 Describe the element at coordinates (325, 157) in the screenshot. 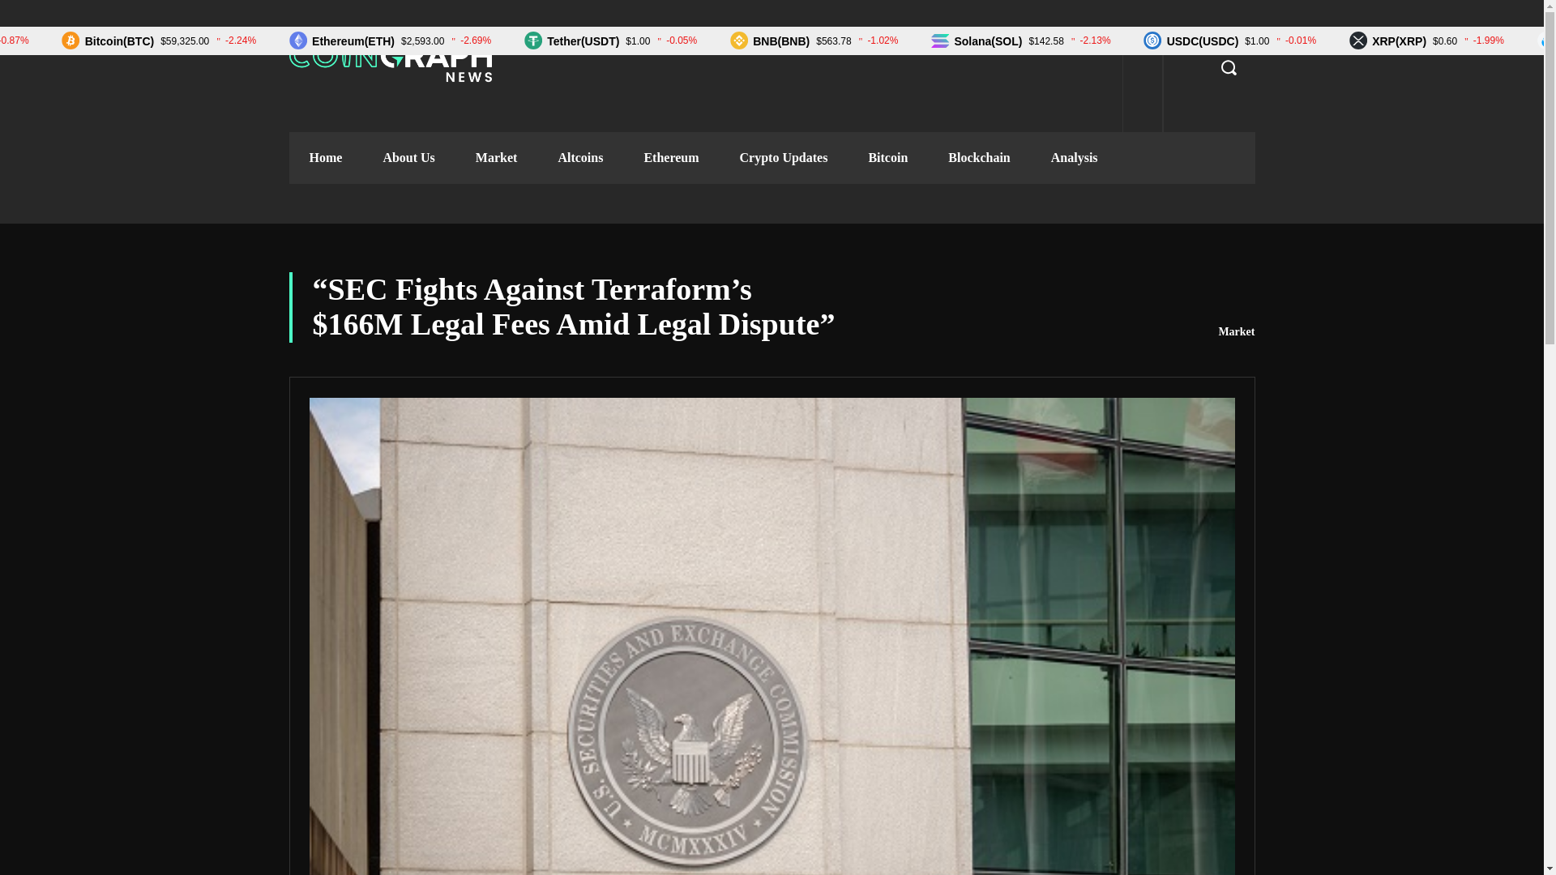

I see `Home` at that location.